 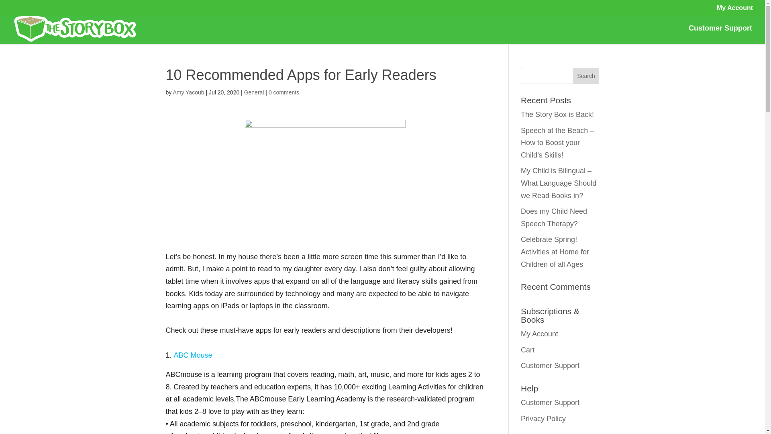 I want to click on Posts by Amy Yacoub, so click(x=188, y=92).